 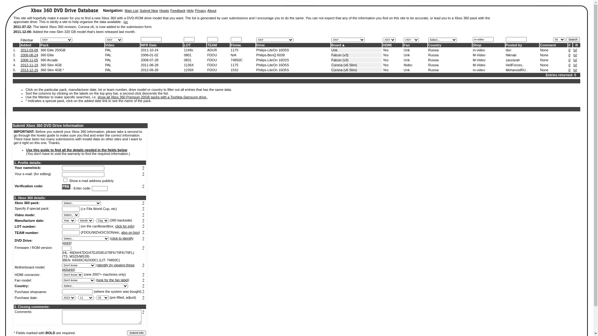 What do you see at coordinates (51, 65) in the screenshot?
I see `360 Slim 4GB` at bounding box center [51, 65].